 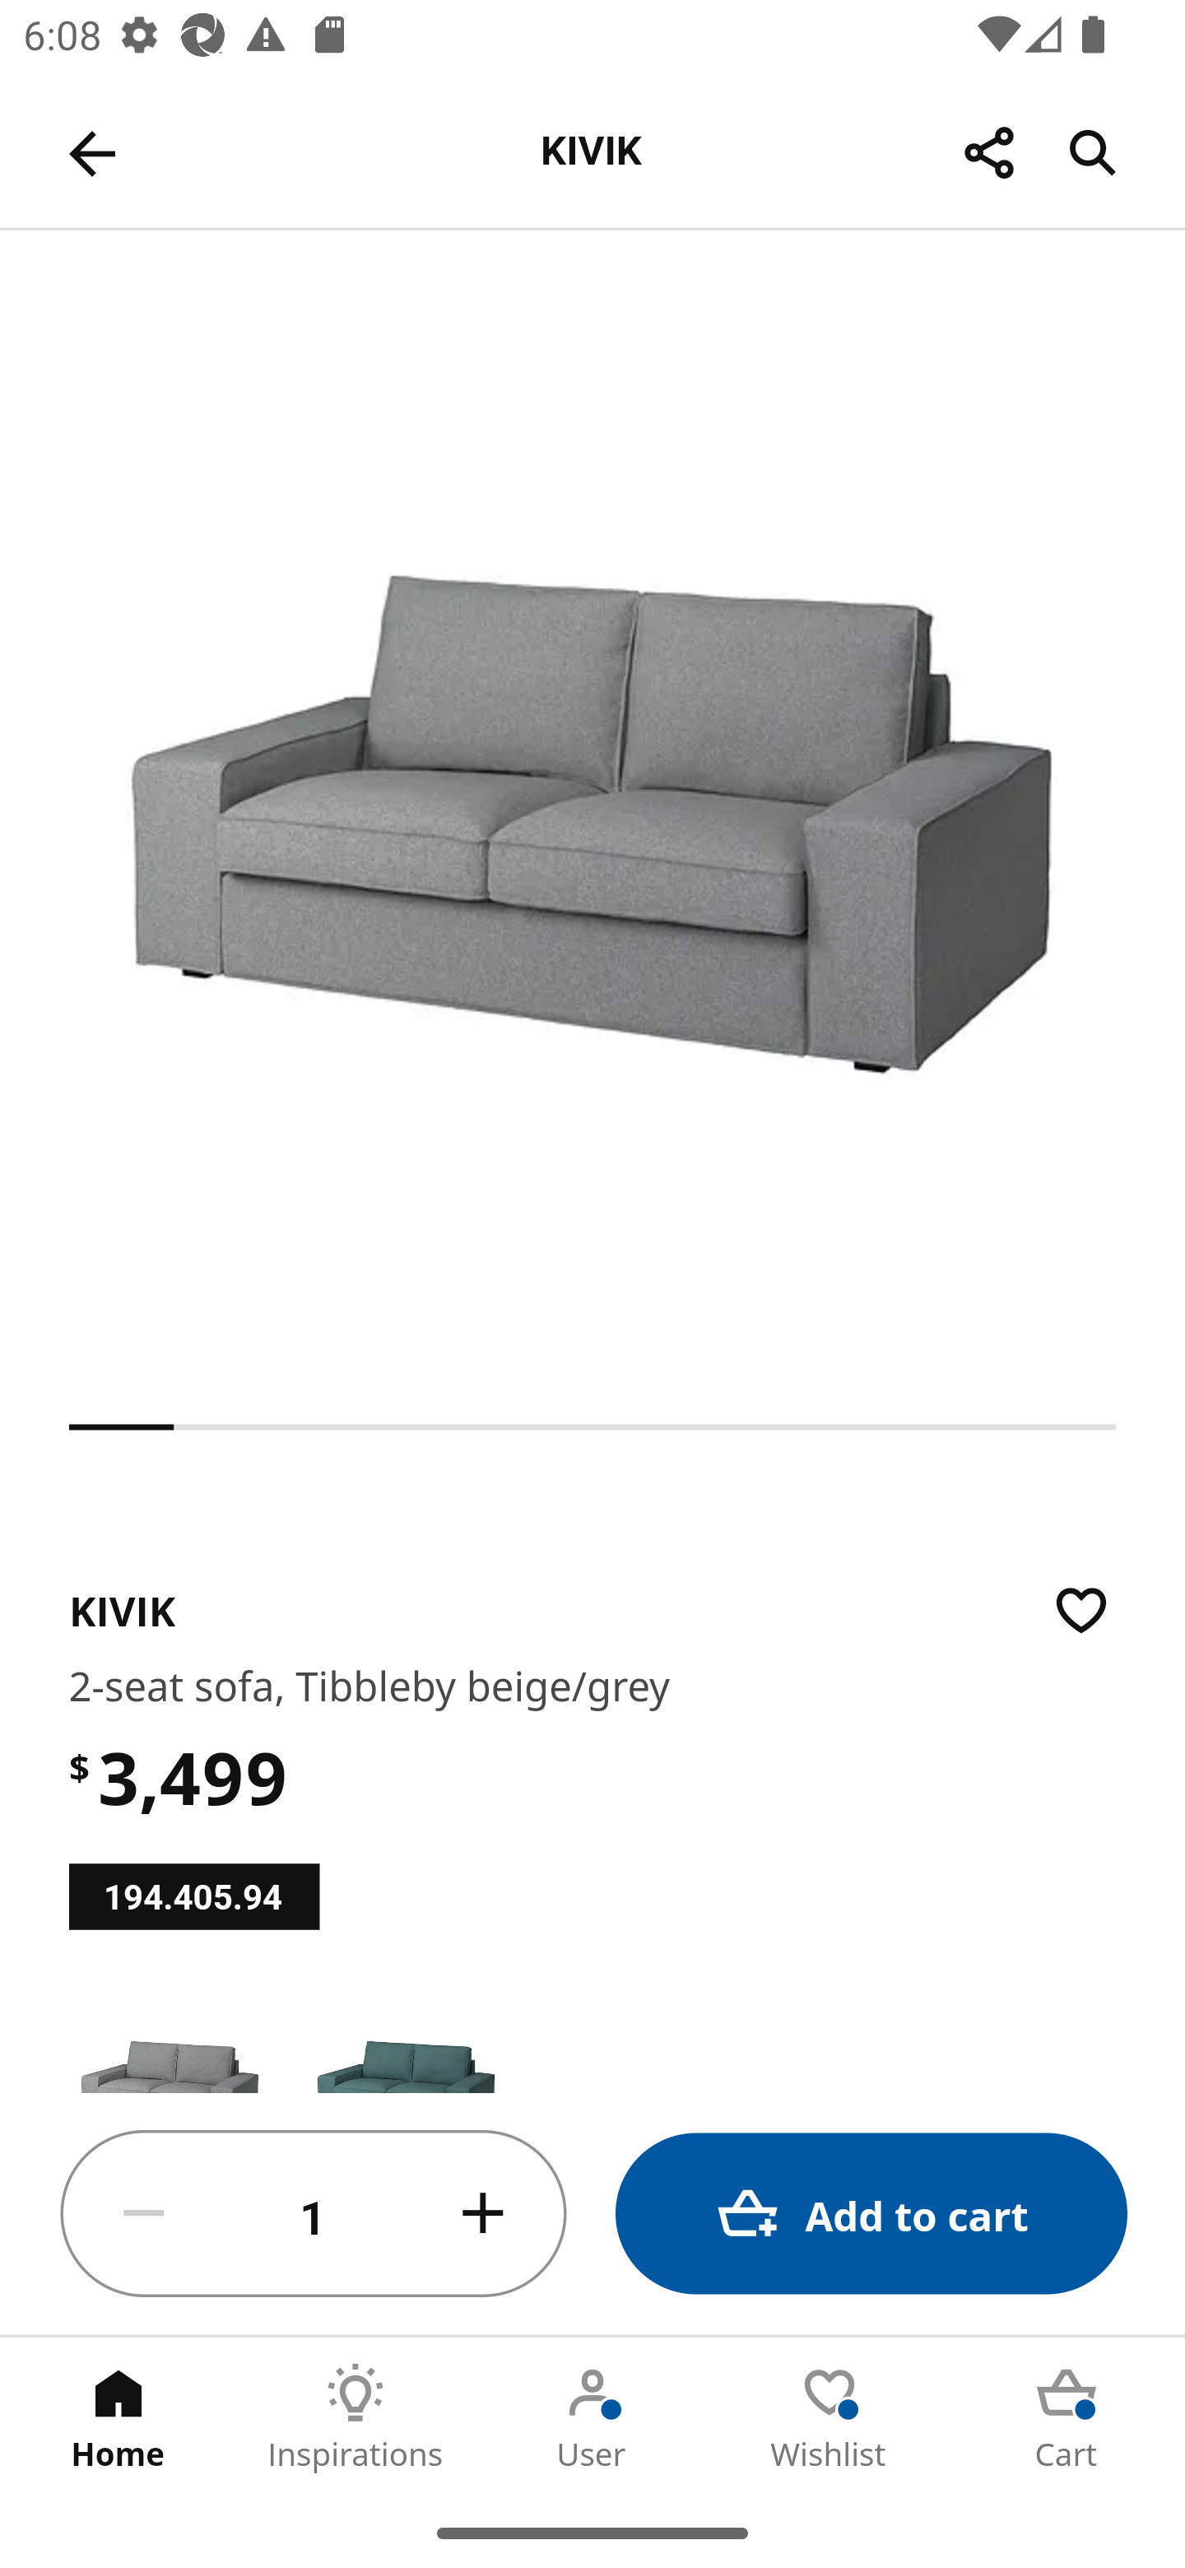 What do you see at coordinates (355, 2417) in the screenshot?
I see `Inspirations
Tab 2 of 5` at bounding box center [355, 2417].